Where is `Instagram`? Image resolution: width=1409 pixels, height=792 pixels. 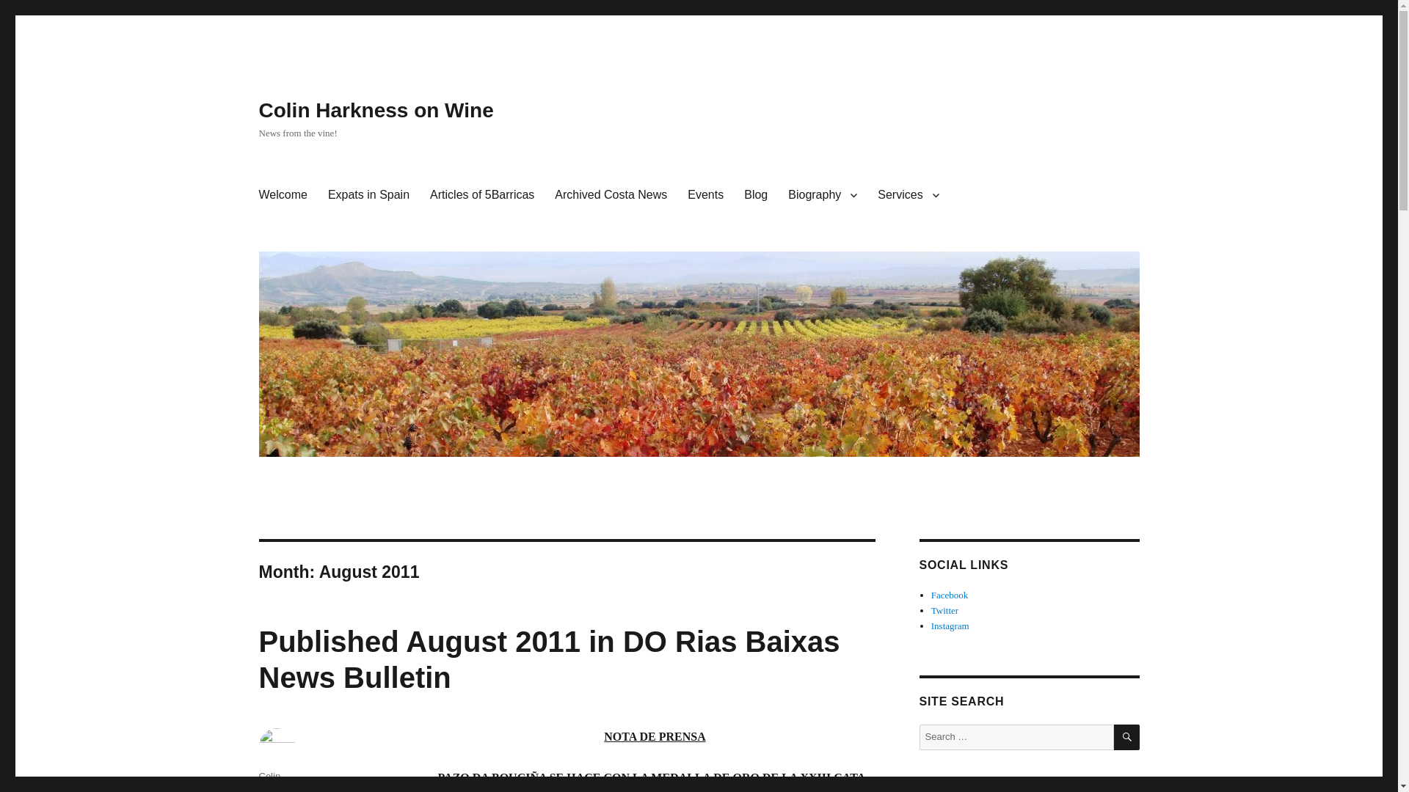
Instagram is located at coordinates (950, 625).